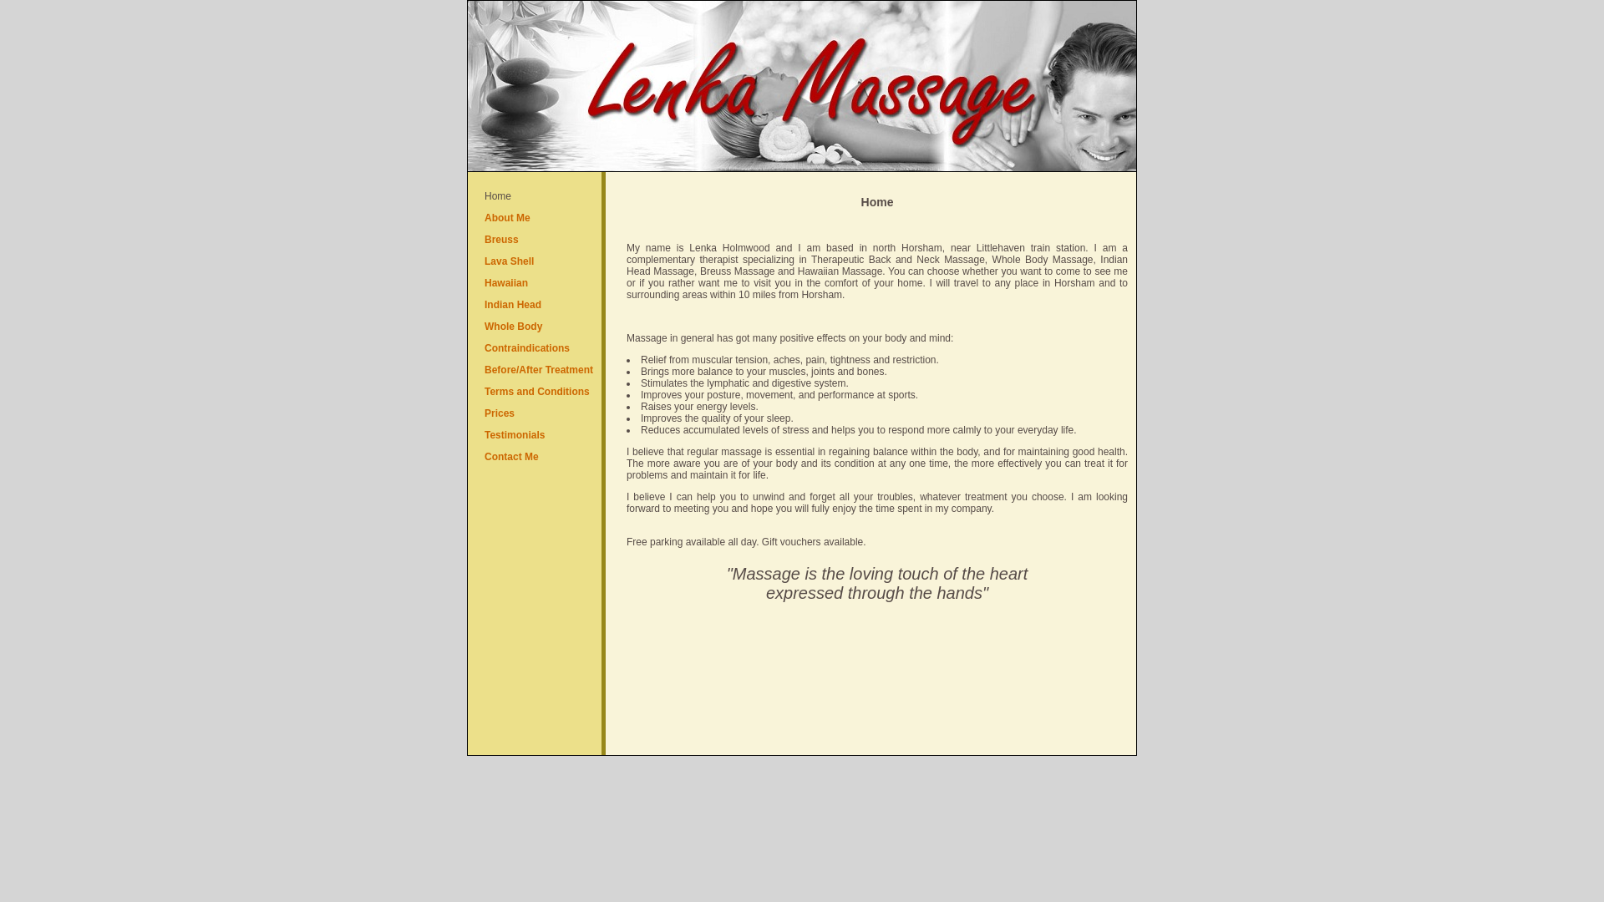  Describe the element at coordinates (509, 261) in the screenshot. I see `Lava Shell` at that location.